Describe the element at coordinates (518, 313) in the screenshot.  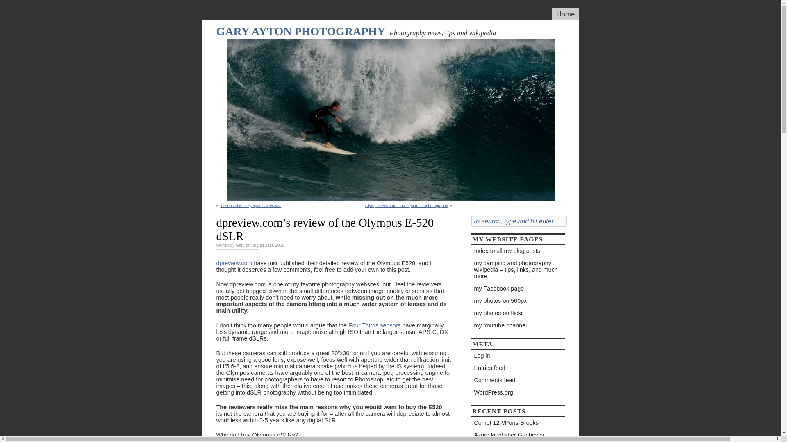
I see `my photos on flickr` at that location.